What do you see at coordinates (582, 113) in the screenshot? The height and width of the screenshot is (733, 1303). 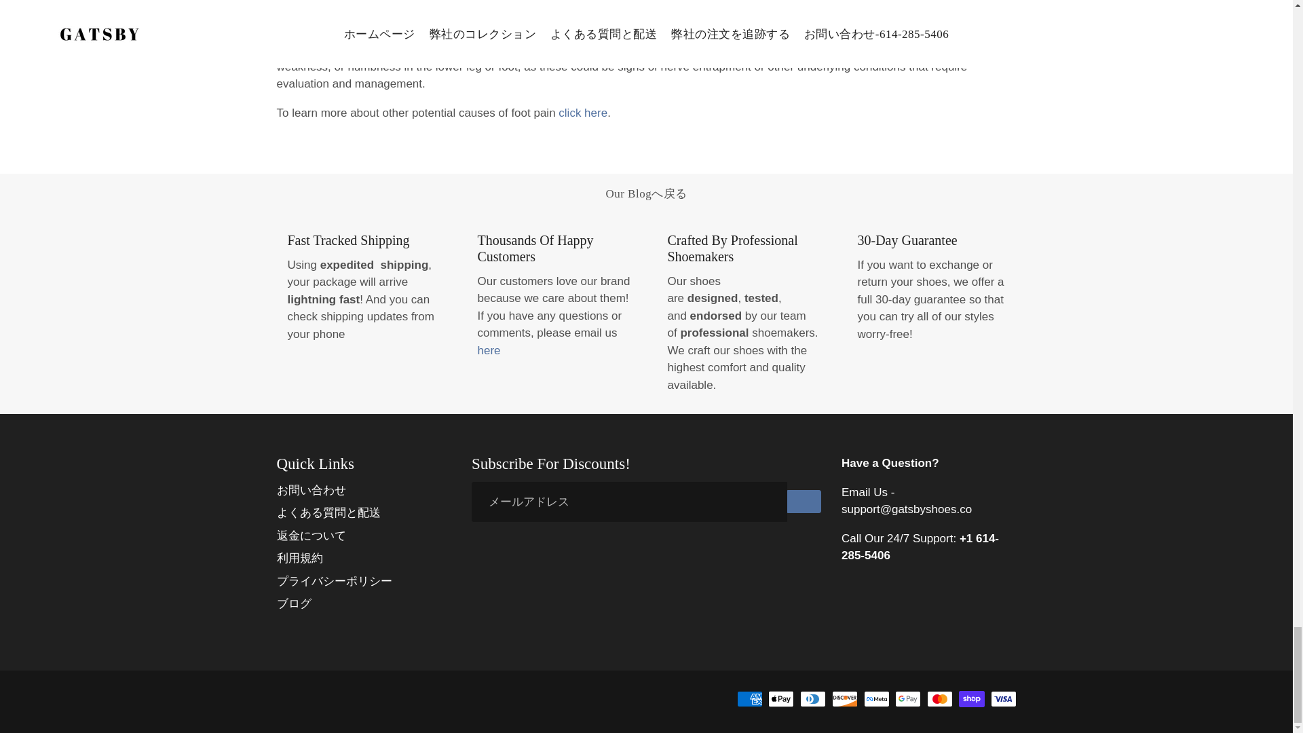 I see `click here` at bounding box center [582, 113].